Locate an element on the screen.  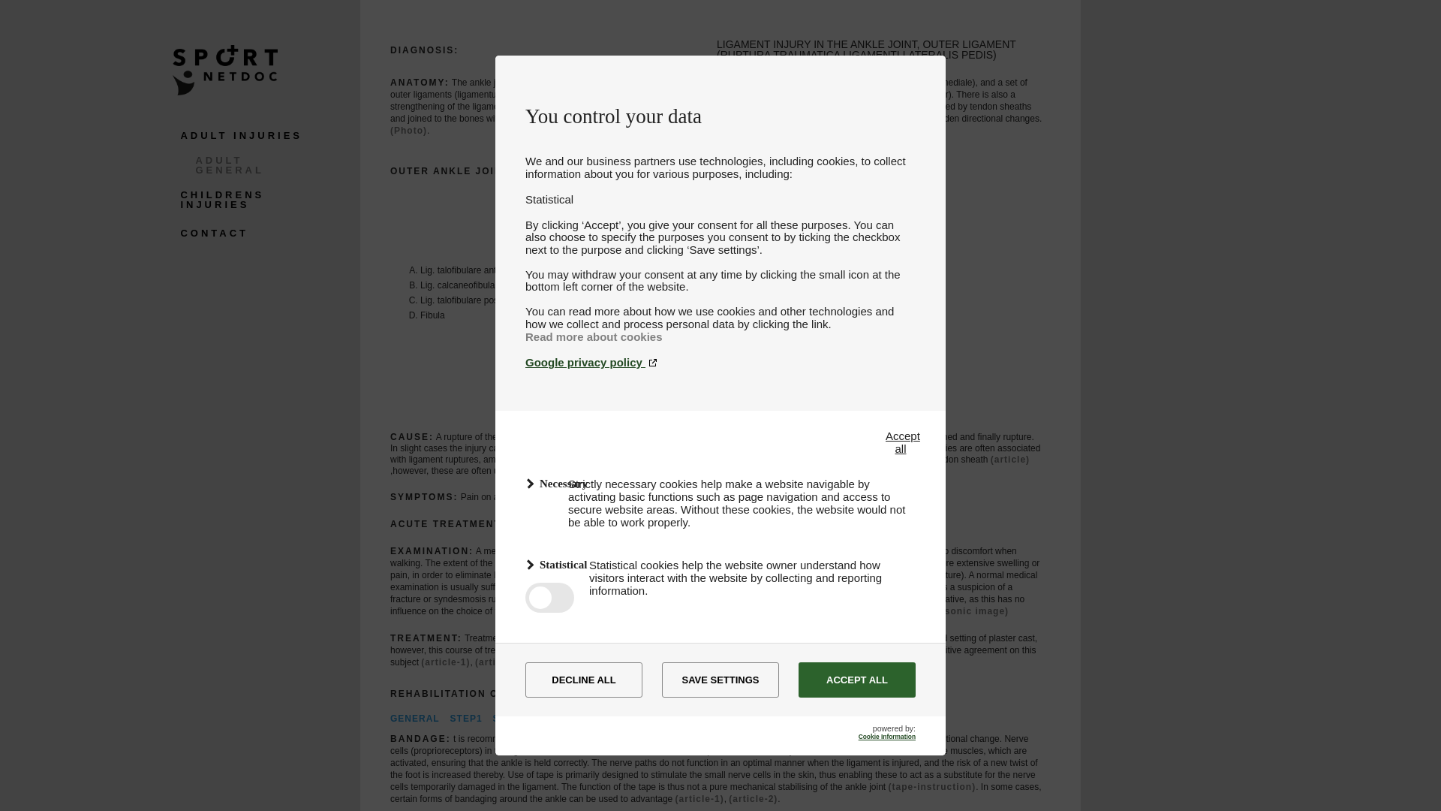
DECLINE ALL is located at coordinates (584, 680).